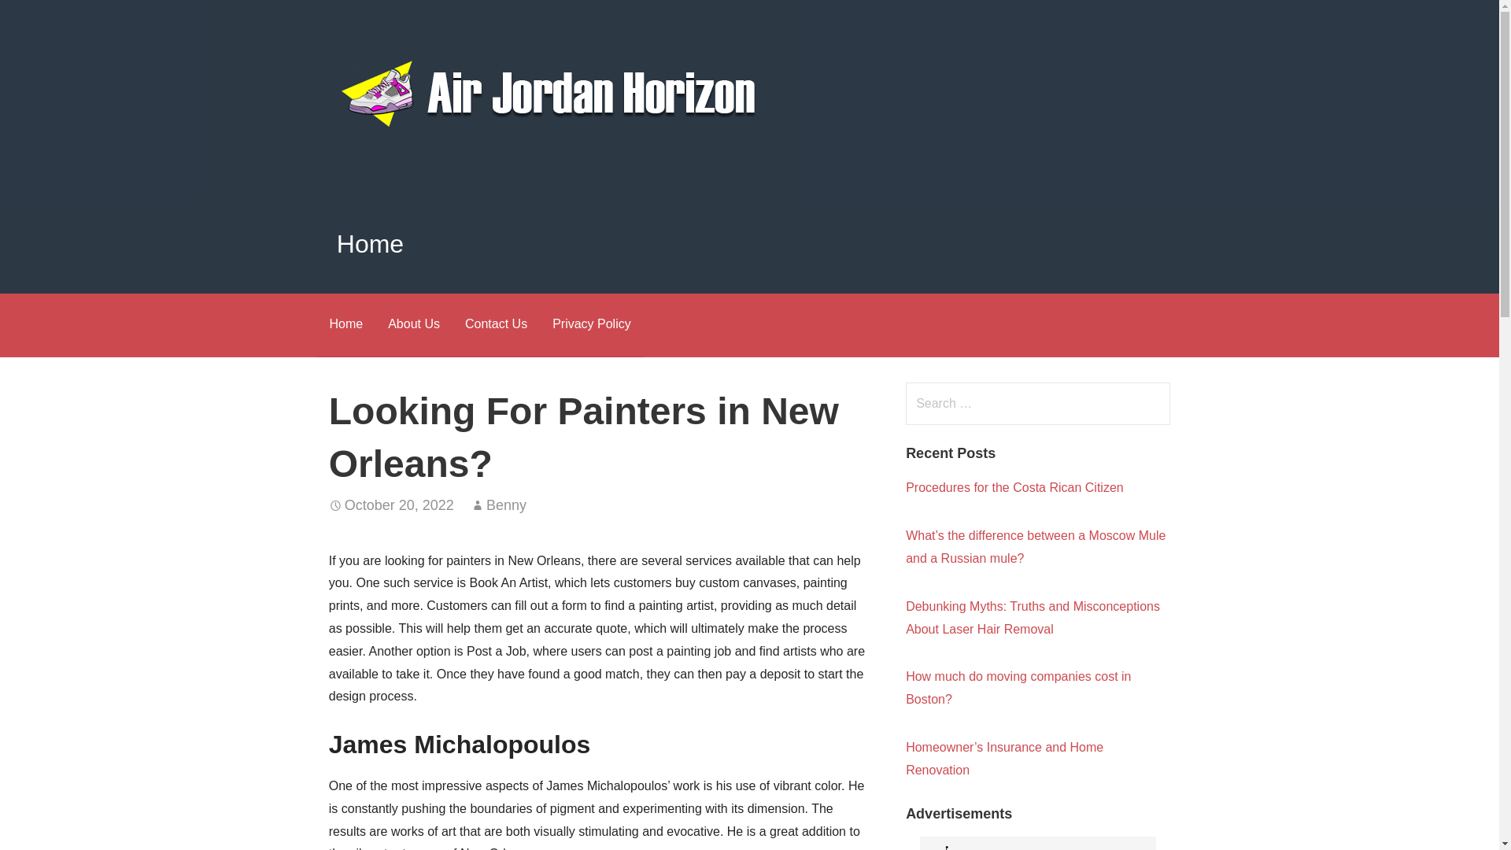 This screenshot has width=1511, height=850. What do you see at coordinates (1014, 487) in the screenshot?
I see `Procedures for the Costa Rican Citizen` at bounding box center [1014, 487].